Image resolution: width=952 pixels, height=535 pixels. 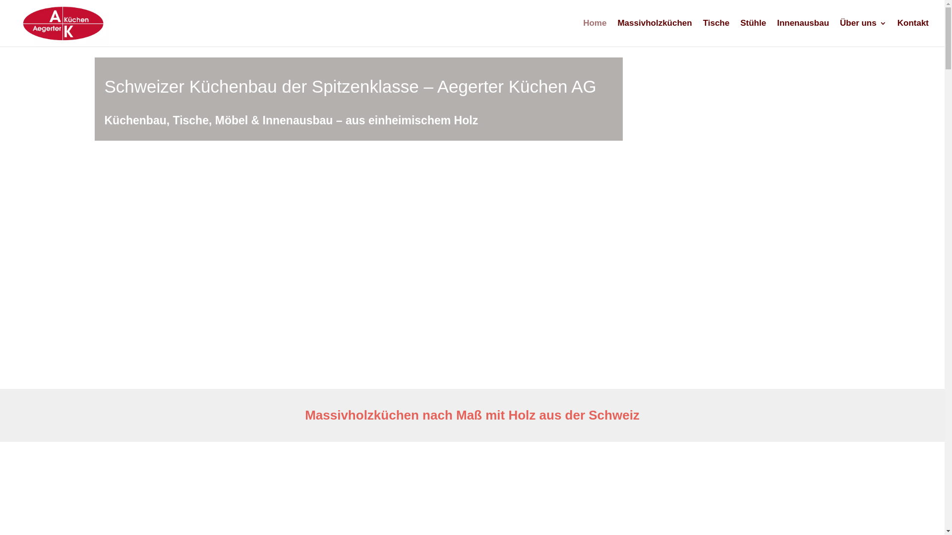 I want to click on Tische, so click(x=716, y=33).